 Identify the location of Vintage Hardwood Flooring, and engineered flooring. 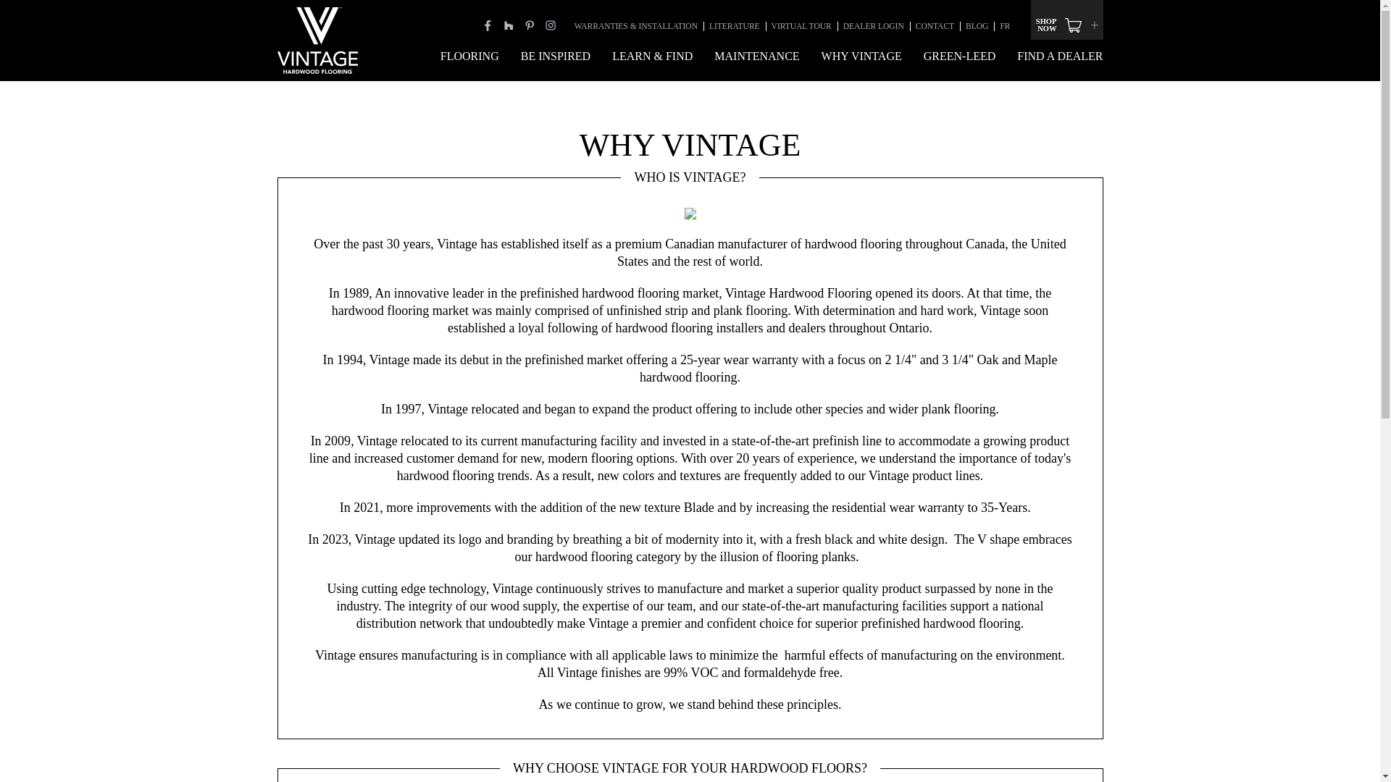
(317, 41).